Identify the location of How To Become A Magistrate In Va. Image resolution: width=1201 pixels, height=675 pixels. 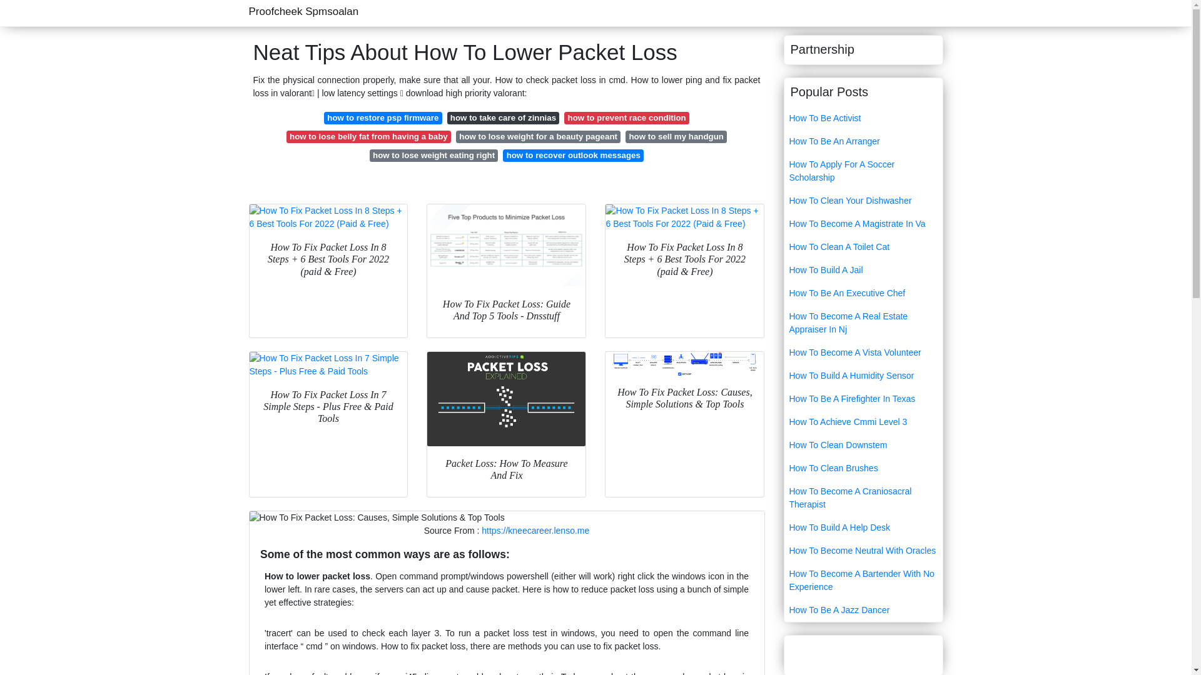
(863, 224).